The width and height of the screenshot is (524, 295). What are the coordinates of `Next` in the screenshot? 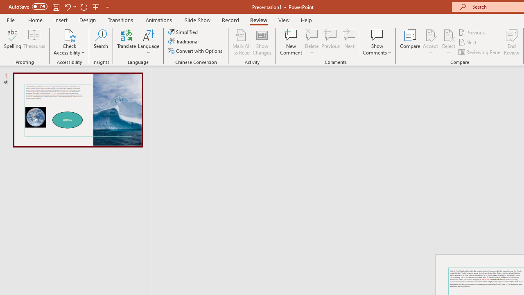 It's located at (468, 43).